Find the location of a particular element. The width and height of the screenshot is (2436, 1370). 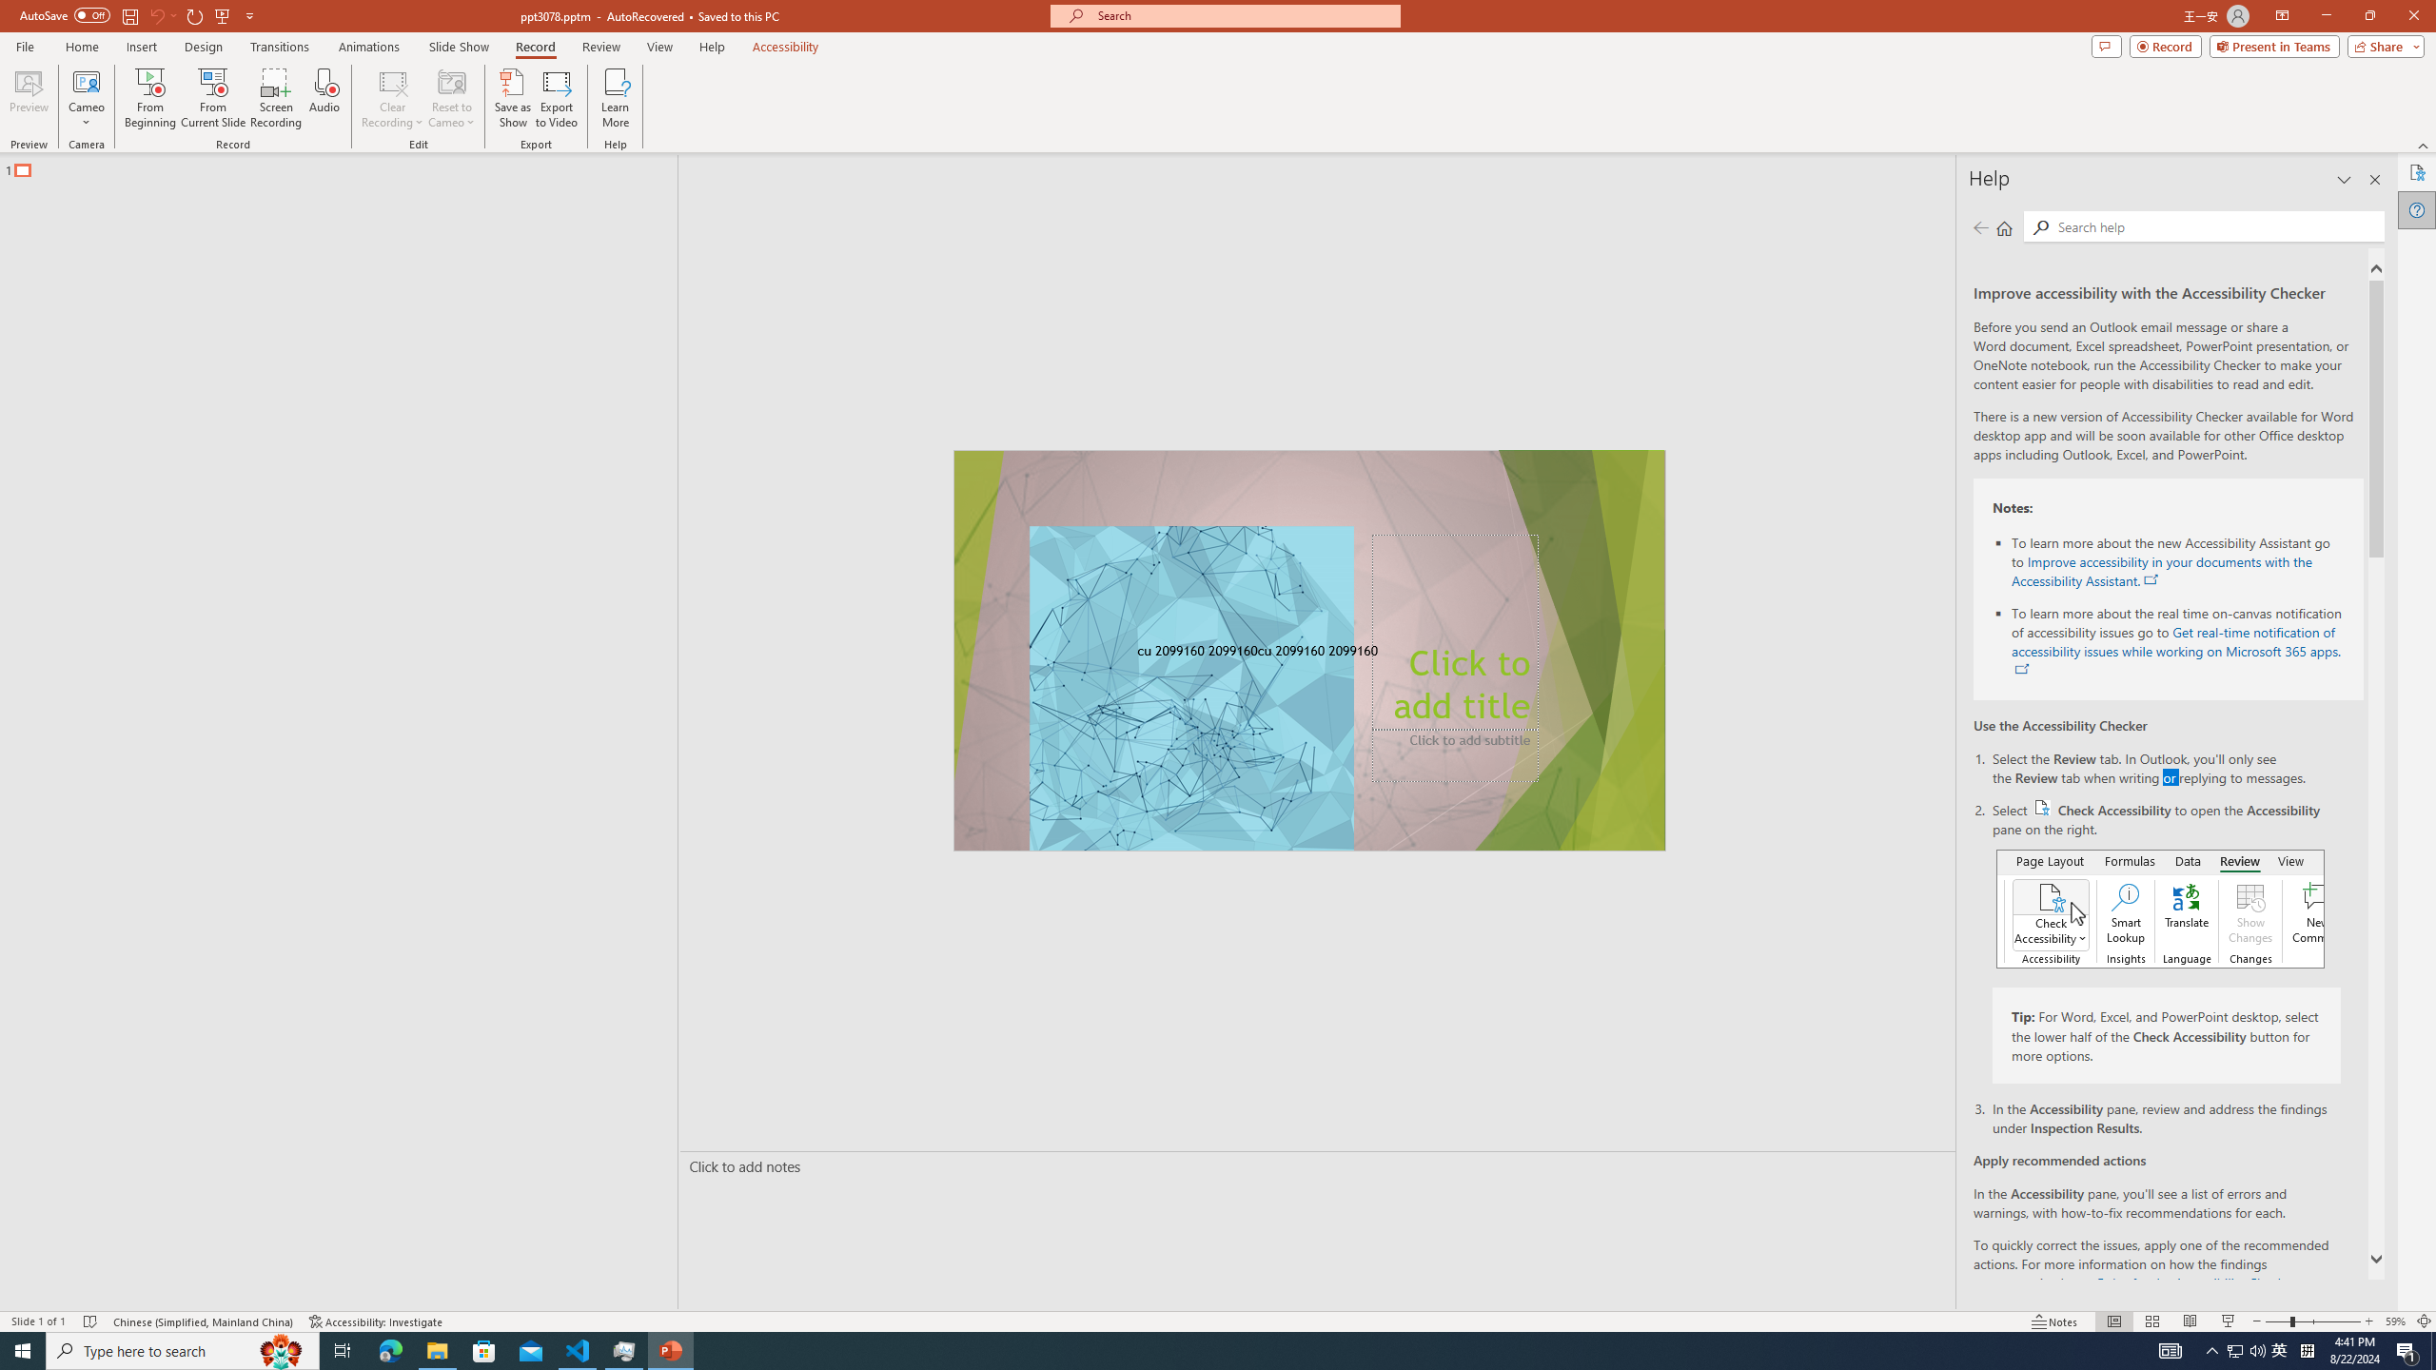

Save as Show is located at coordinates (512, 98).